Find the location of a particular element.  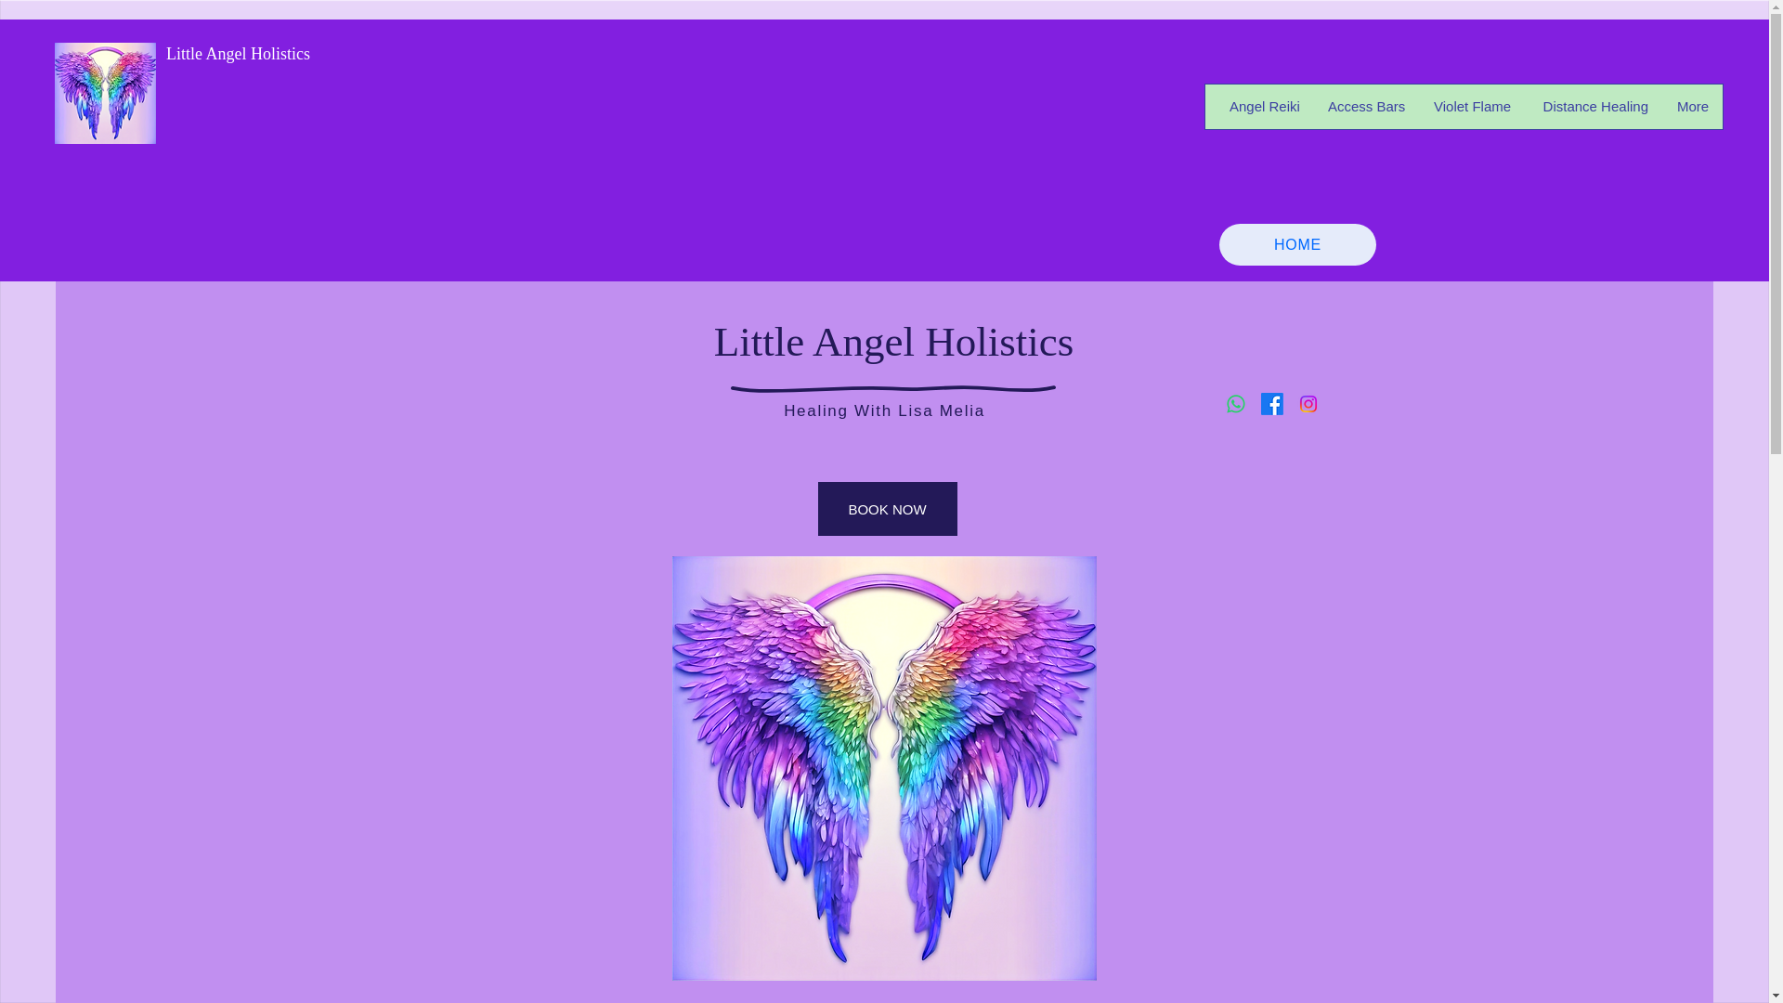

Angel Reiki is located at coordinates (1263, 106).